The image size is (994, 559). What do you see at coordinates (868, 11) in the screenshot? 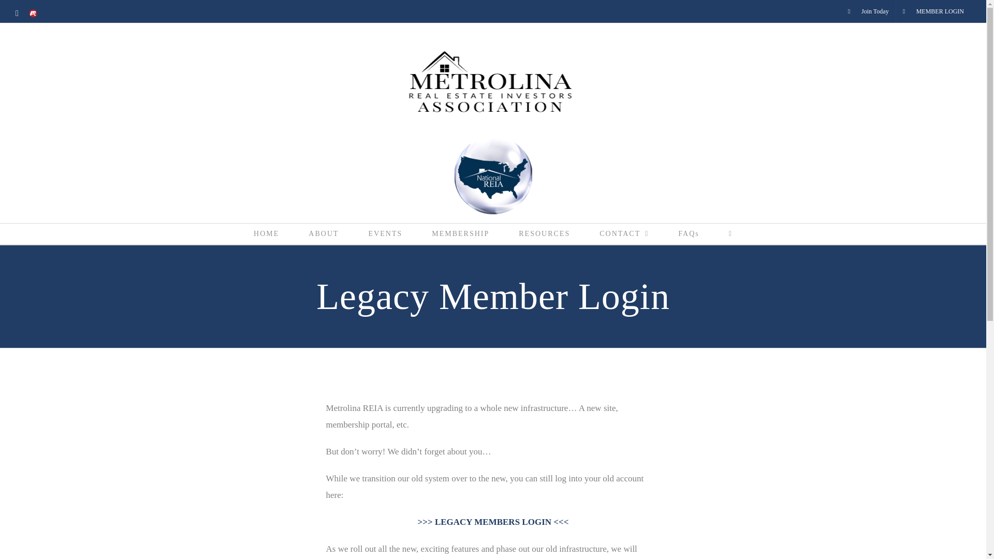
I see `Join Today` at bounding box center [868, 11].